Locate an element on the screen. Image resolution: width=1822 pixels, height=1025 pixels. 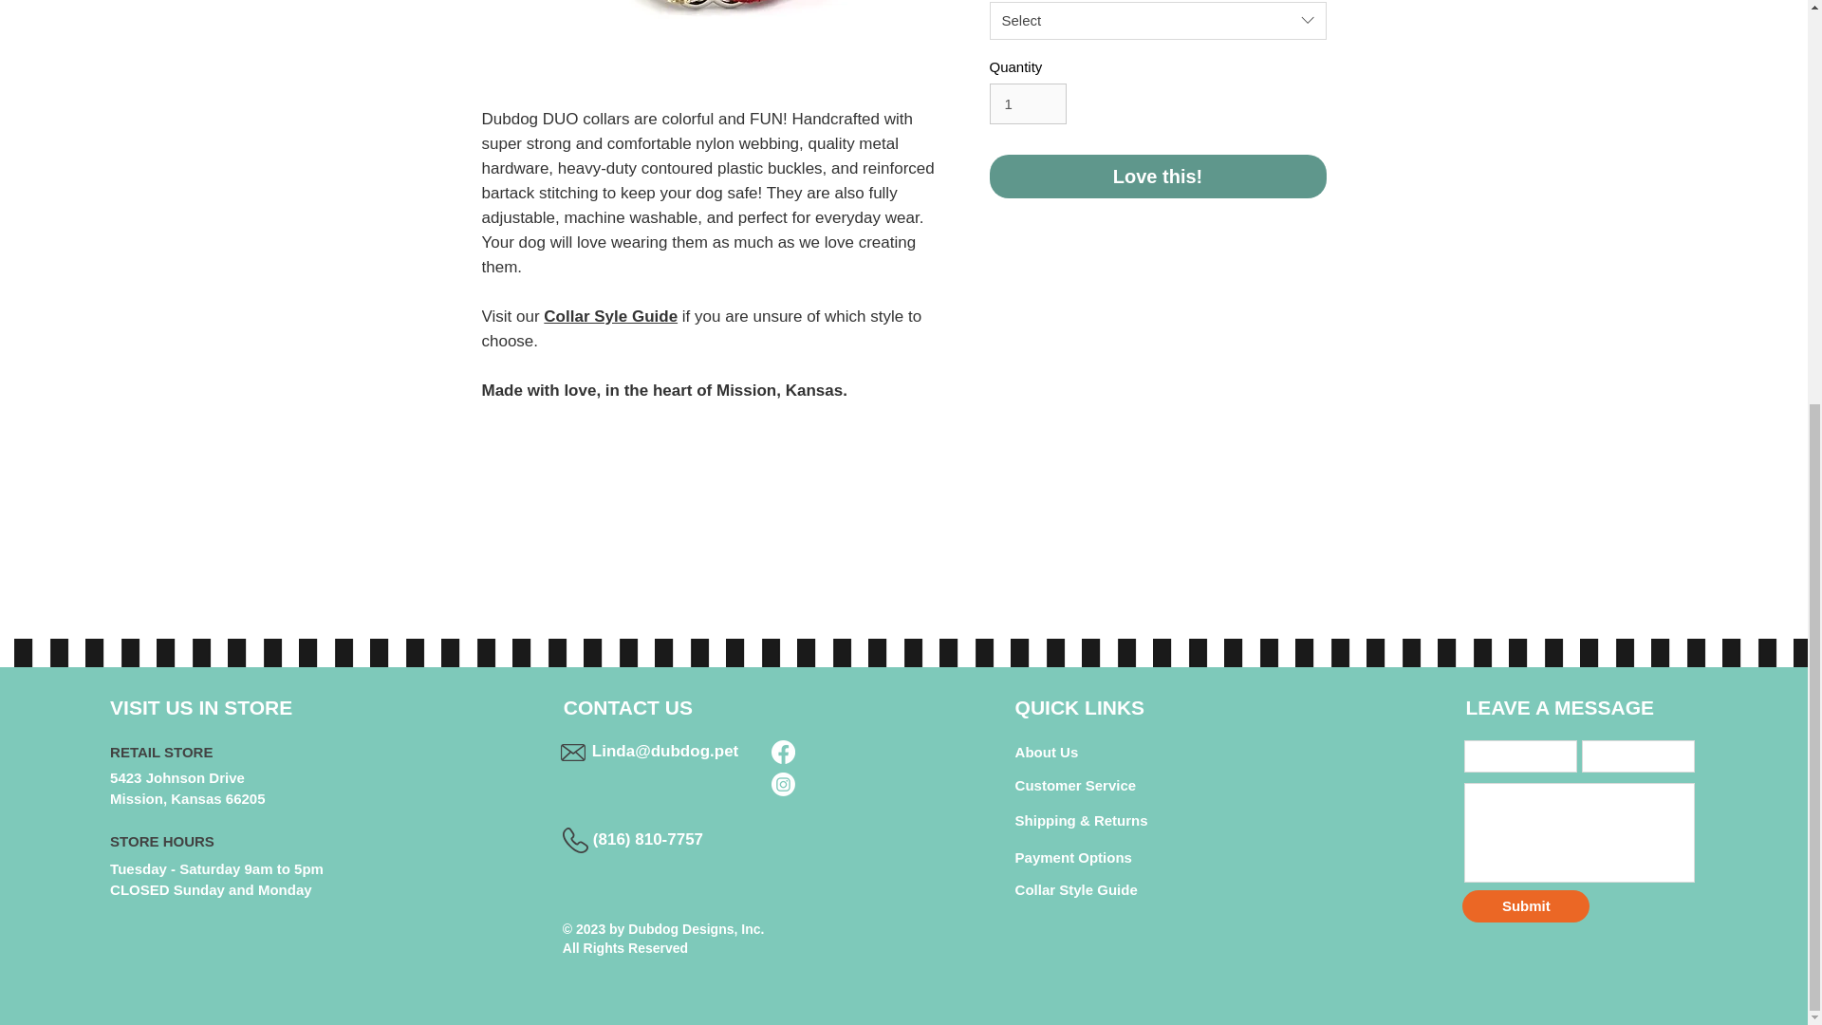
Customer Service is located at coordinates (1076, 785).